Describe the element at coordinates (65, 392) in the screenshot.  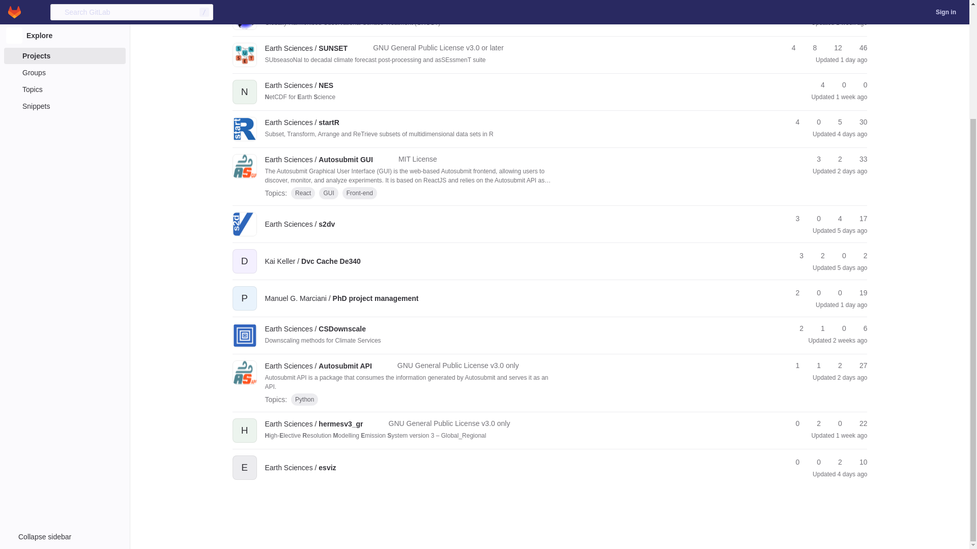
I see `Collapse sidebar` at that location.